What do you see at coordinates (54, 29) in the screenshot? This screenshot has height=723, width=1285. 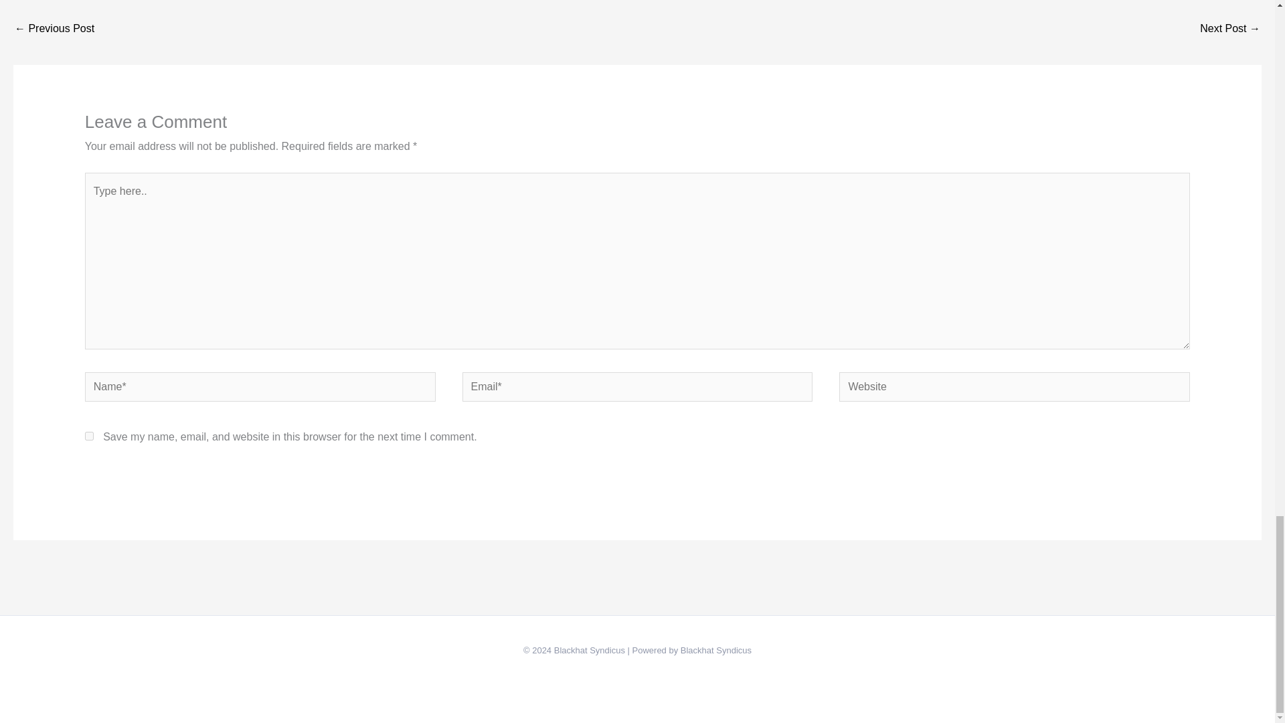 I see `The Technologies for the future` at bounding box center [54, 29].